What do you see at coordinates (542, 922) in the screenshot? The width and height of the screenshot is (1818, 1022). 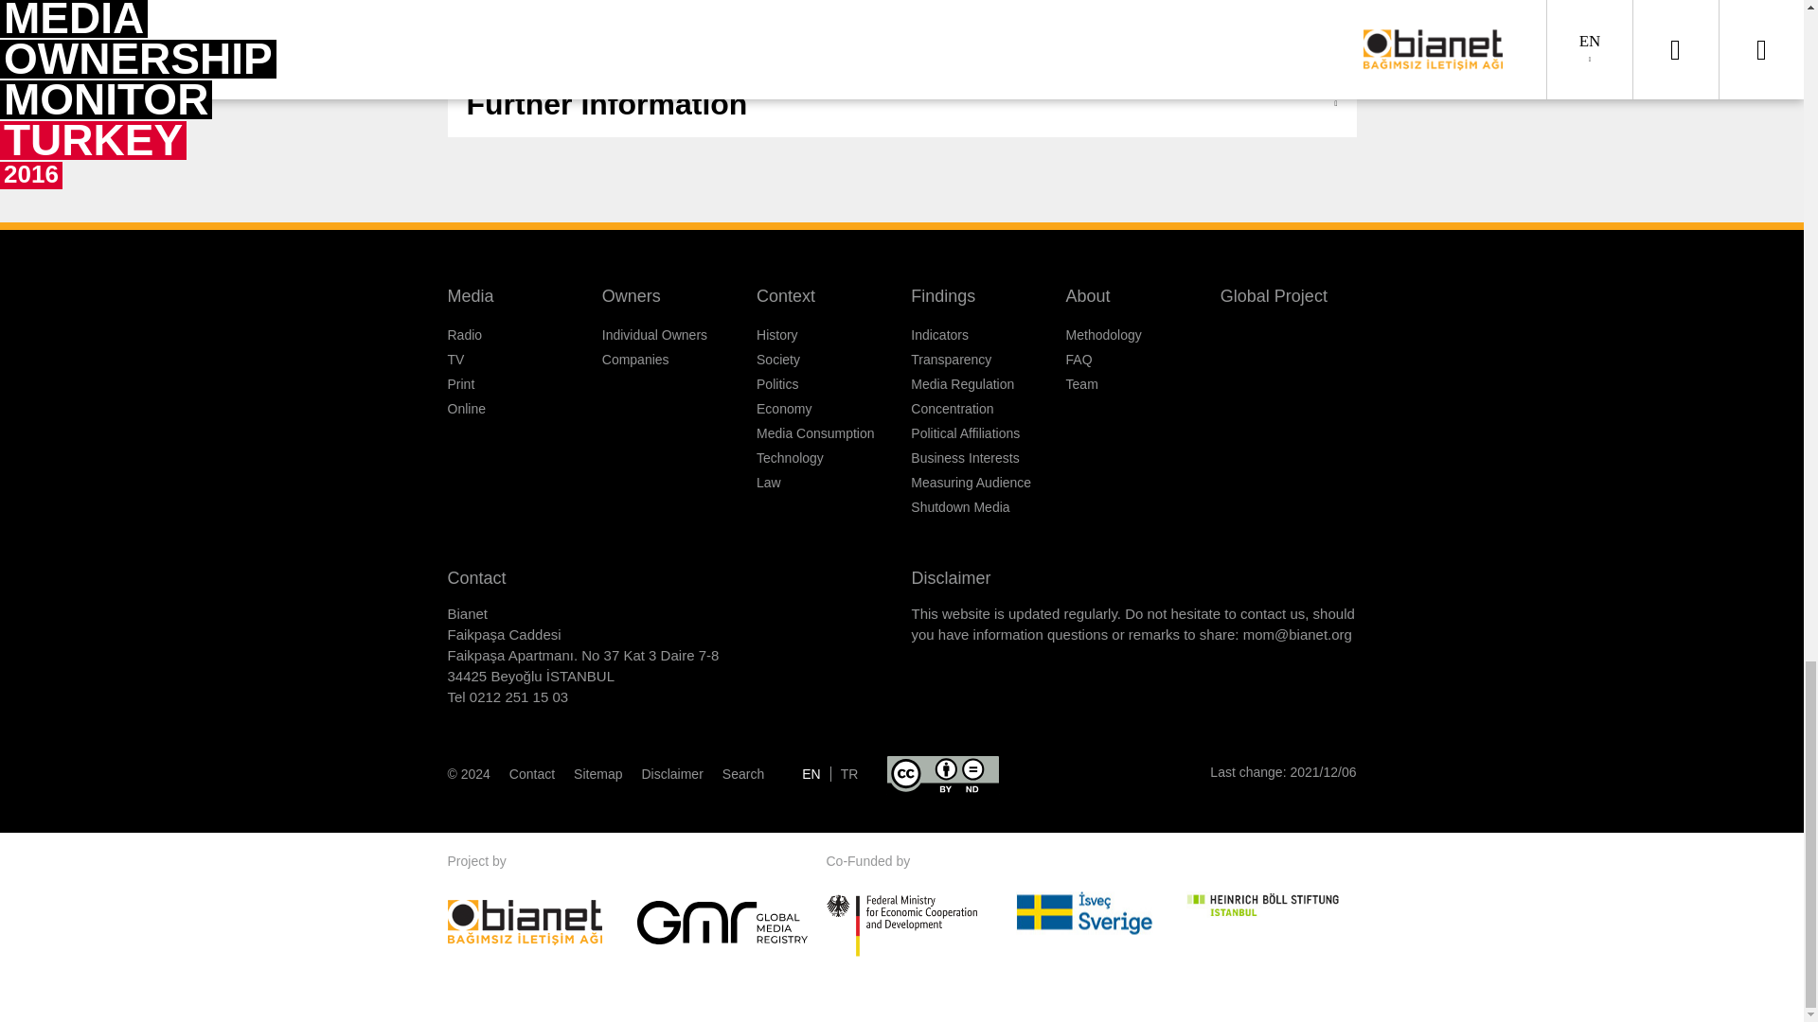 I see `Bianet` at bounding box center [542, 922].